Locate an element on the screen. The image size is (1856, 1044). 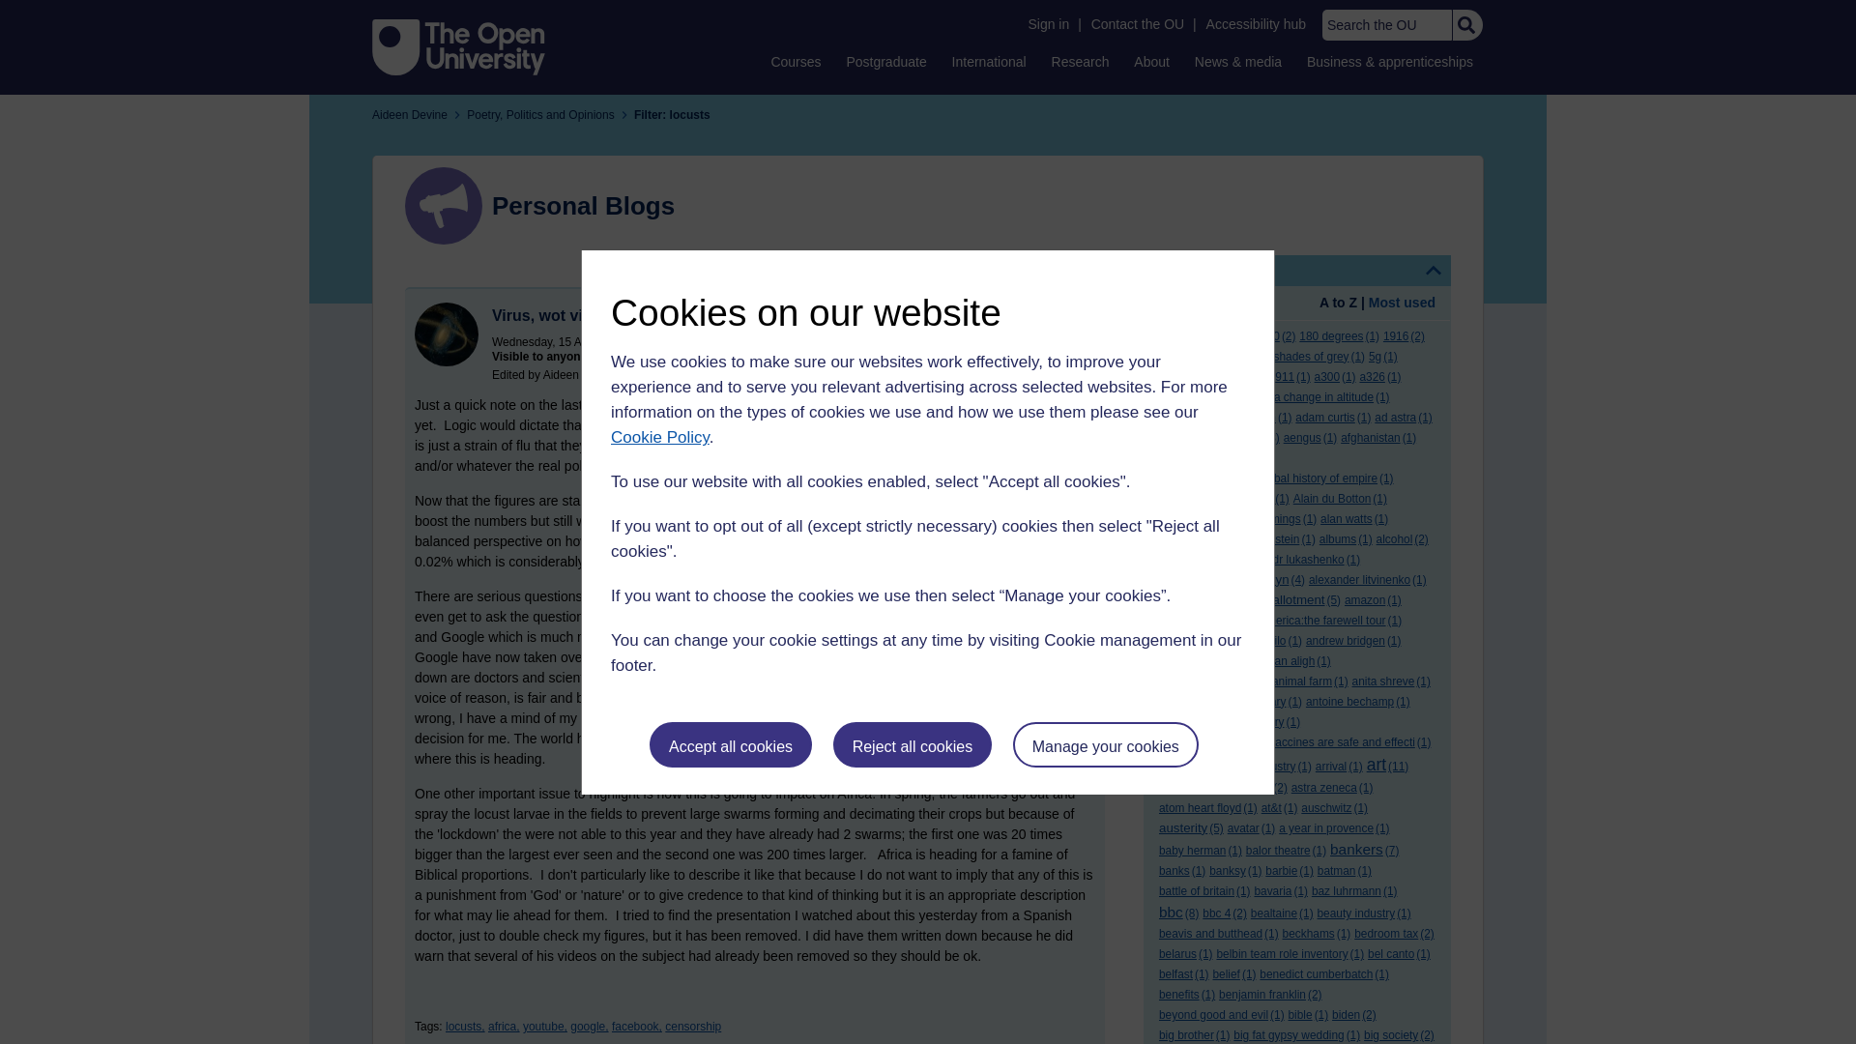
Postgraduate is located at coordinates (885, 61).